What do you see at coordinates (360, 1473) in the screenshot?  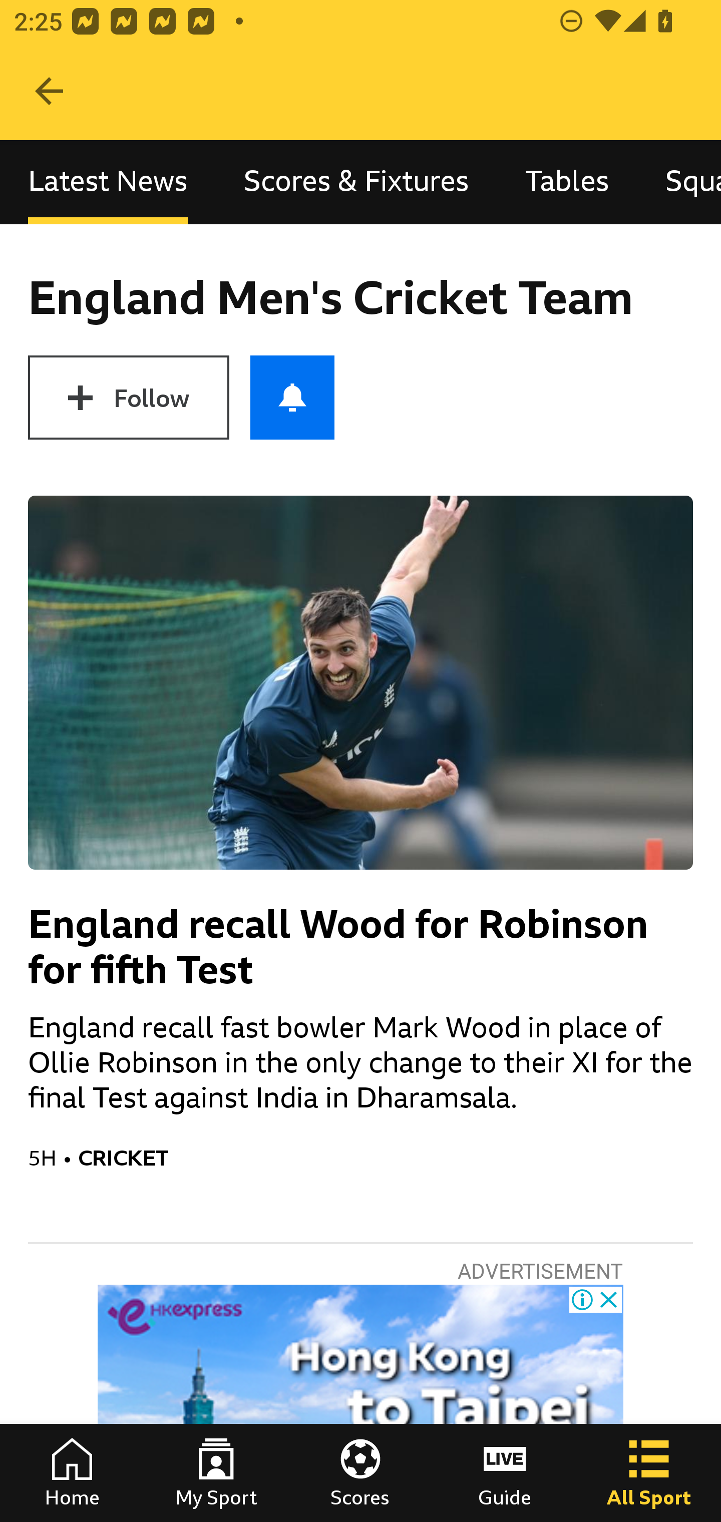 I see `Scores` at bounding box center [360, 1473].